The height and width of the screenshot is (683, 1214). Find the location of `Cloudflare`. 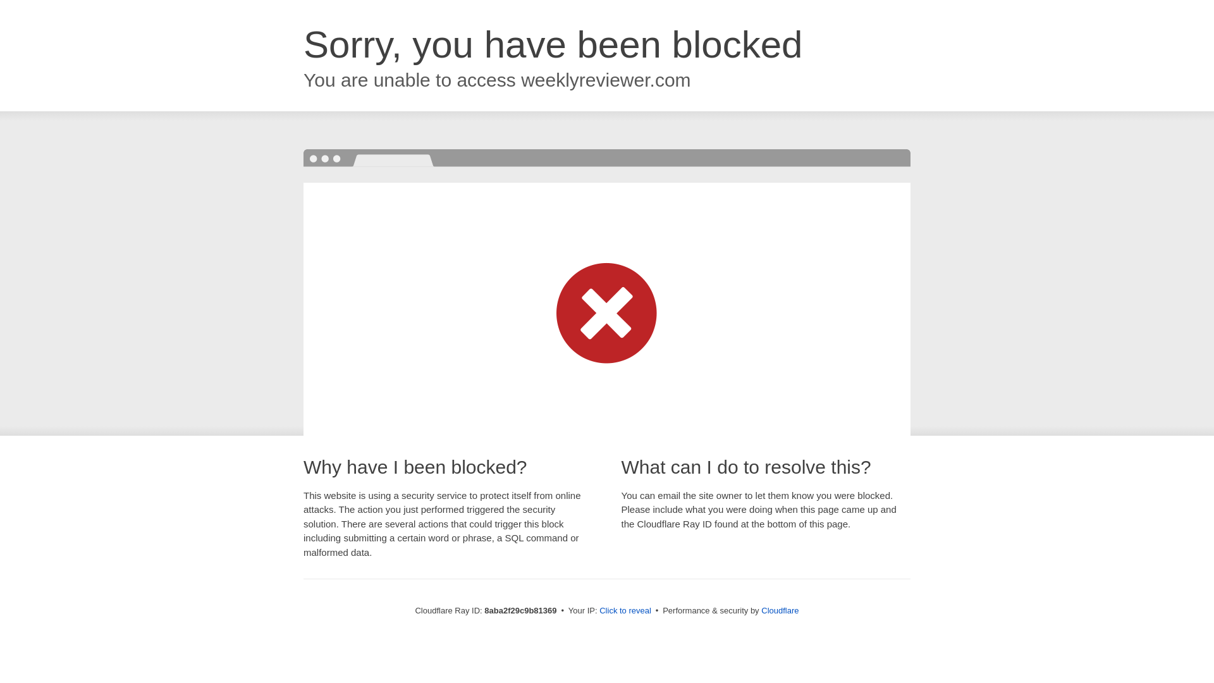

Cloudflare is located at coordinates (780, 610).